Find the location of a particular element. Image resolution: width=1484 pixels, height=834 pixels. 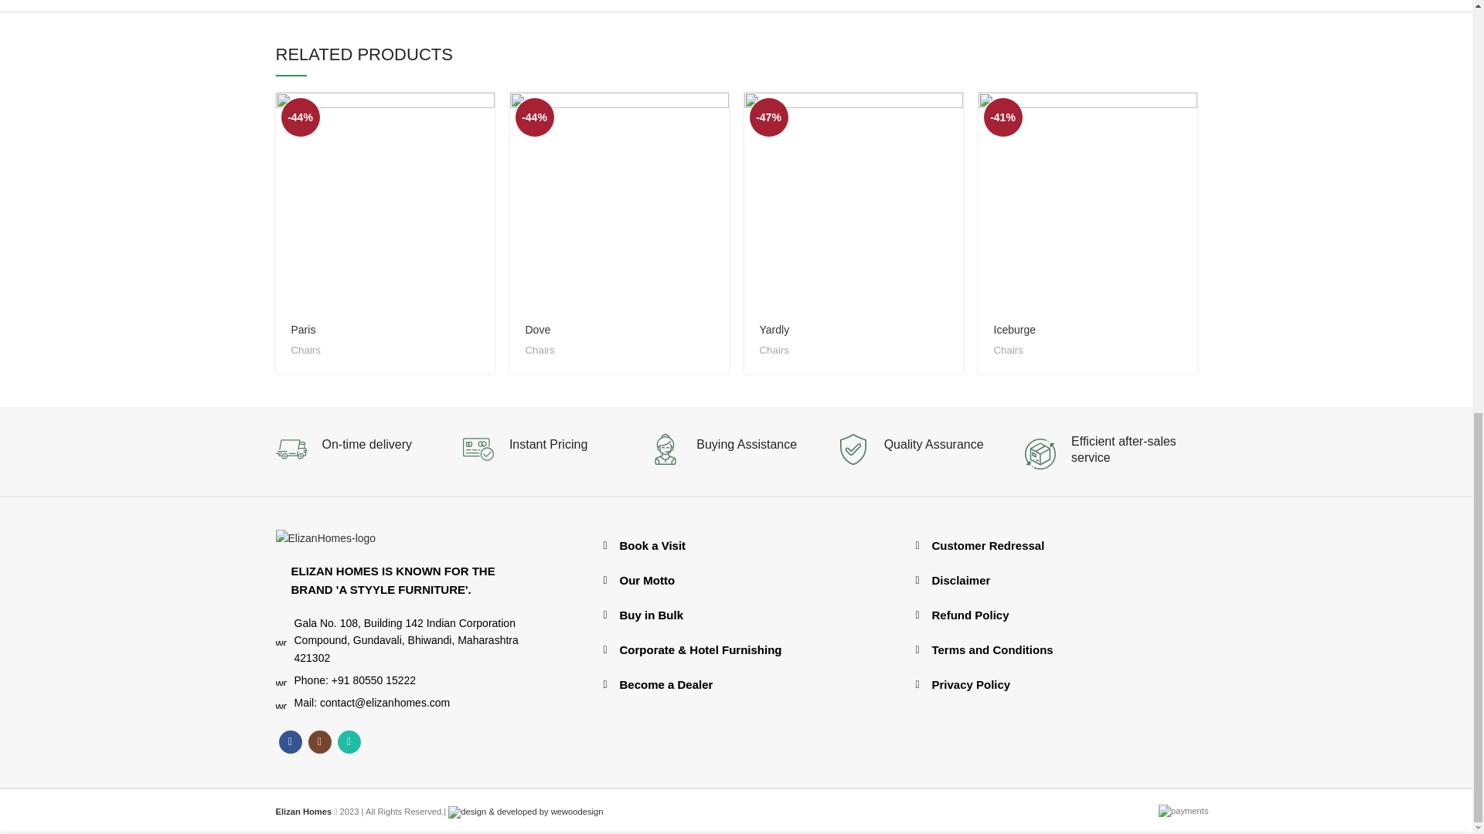

wd-cursor-dark.svg is located at coordinates (280, 639).